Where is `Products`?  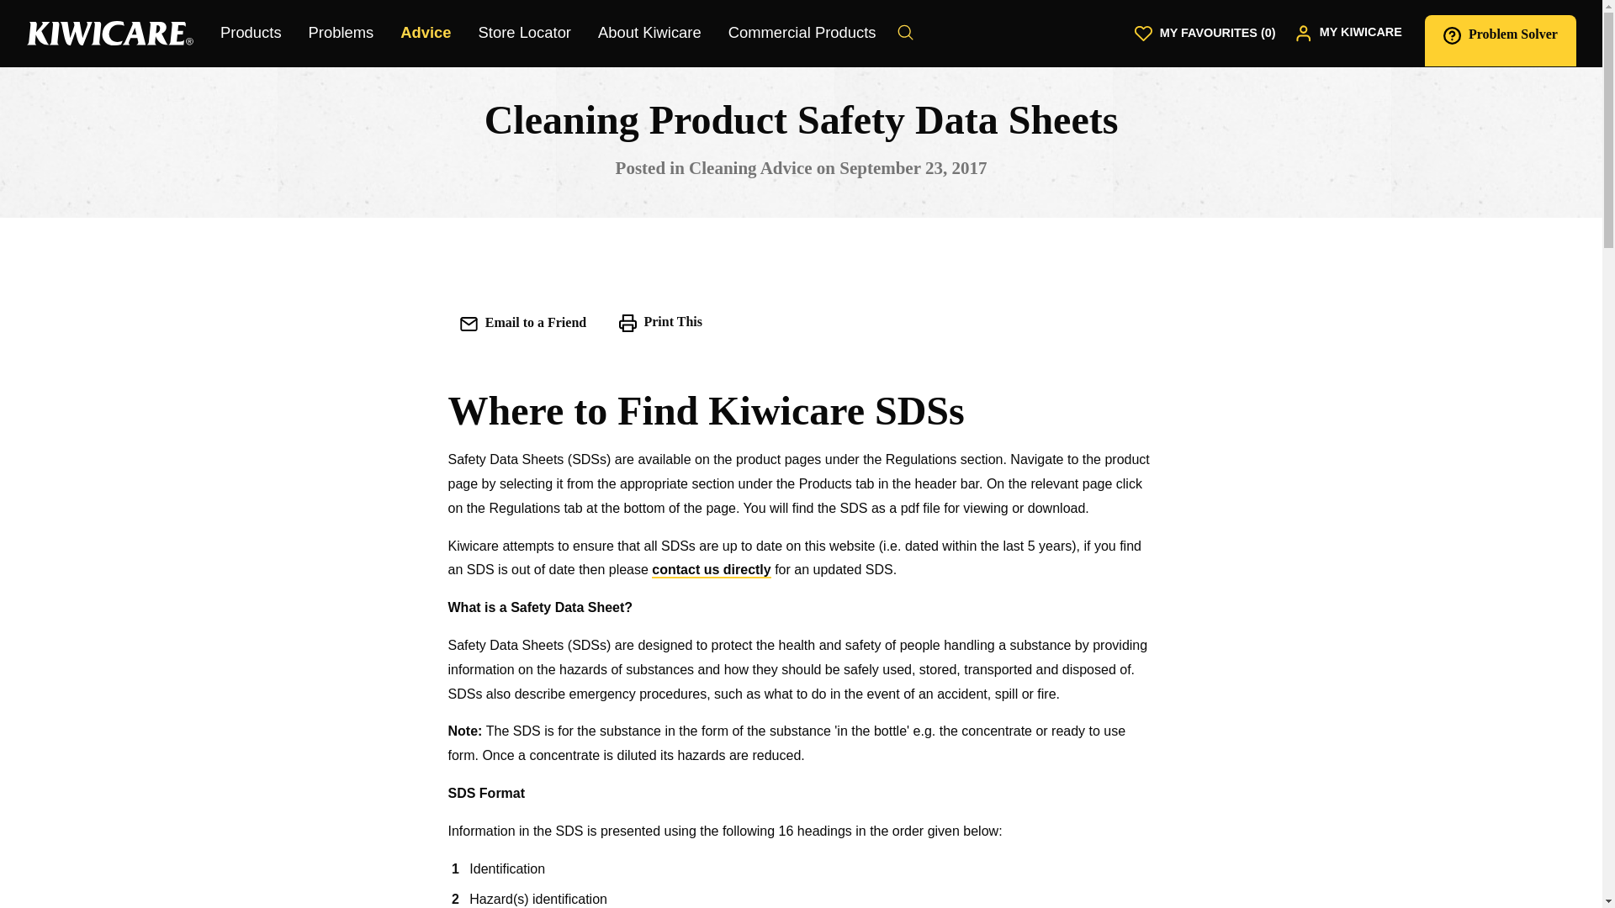
Products is located at coordinates (251, 34).